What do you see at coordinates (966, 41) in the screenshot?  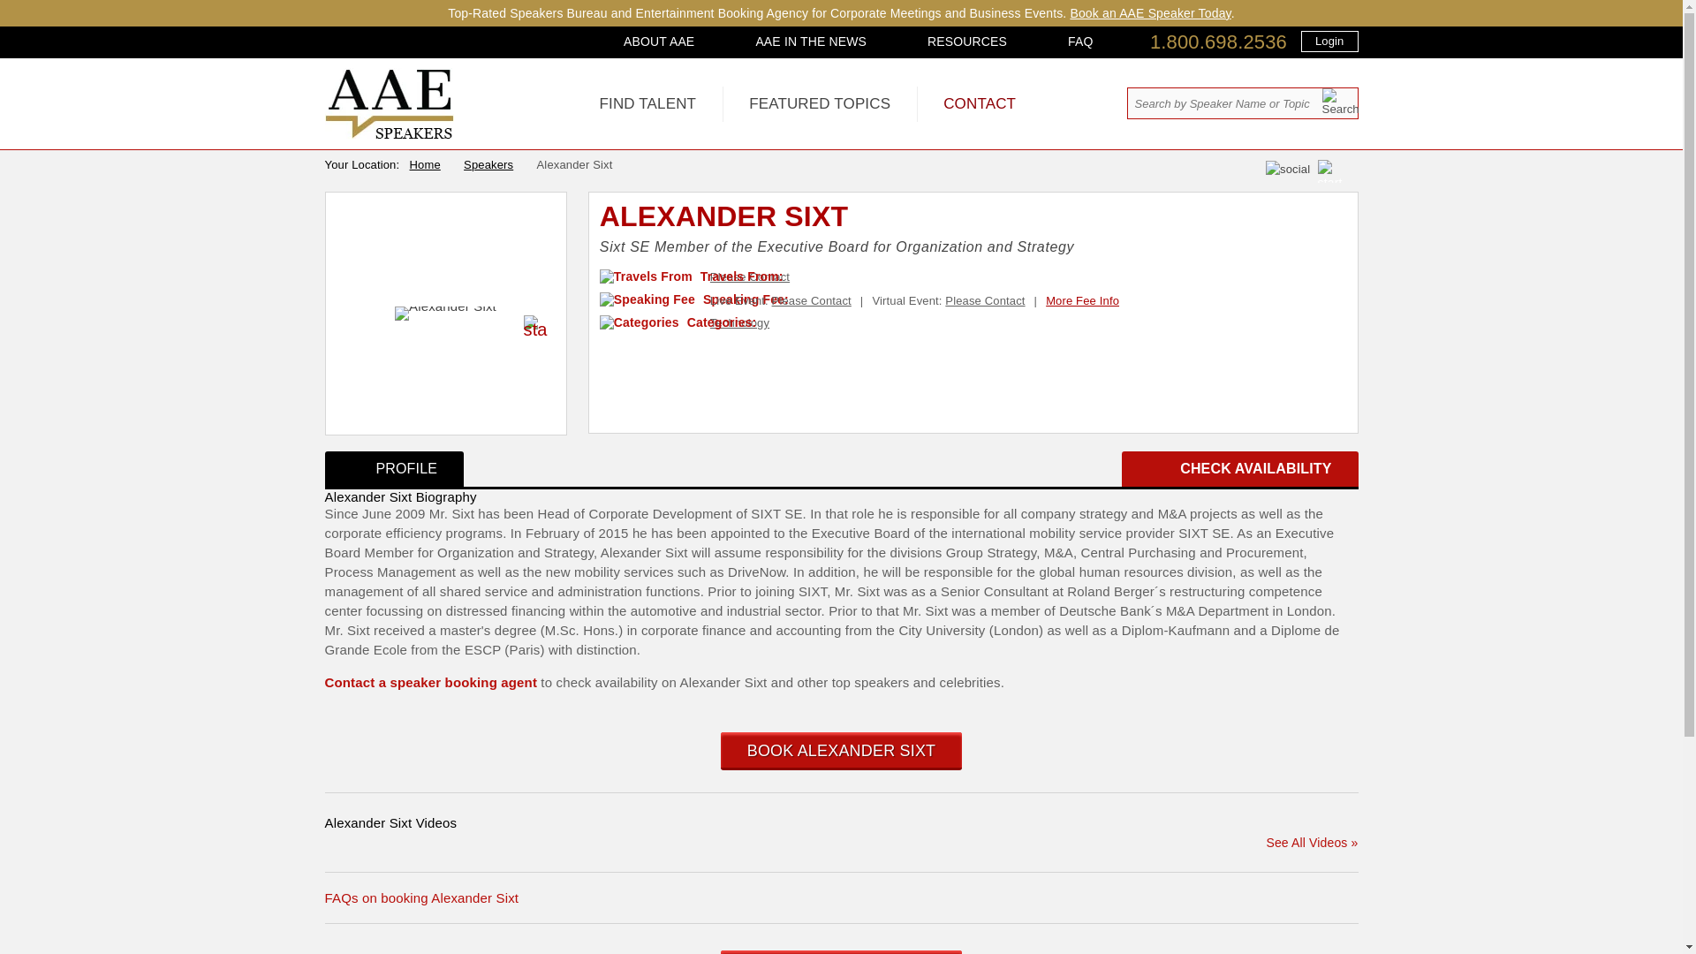 I see `RESOURCES` at bounding box center [966, 41].